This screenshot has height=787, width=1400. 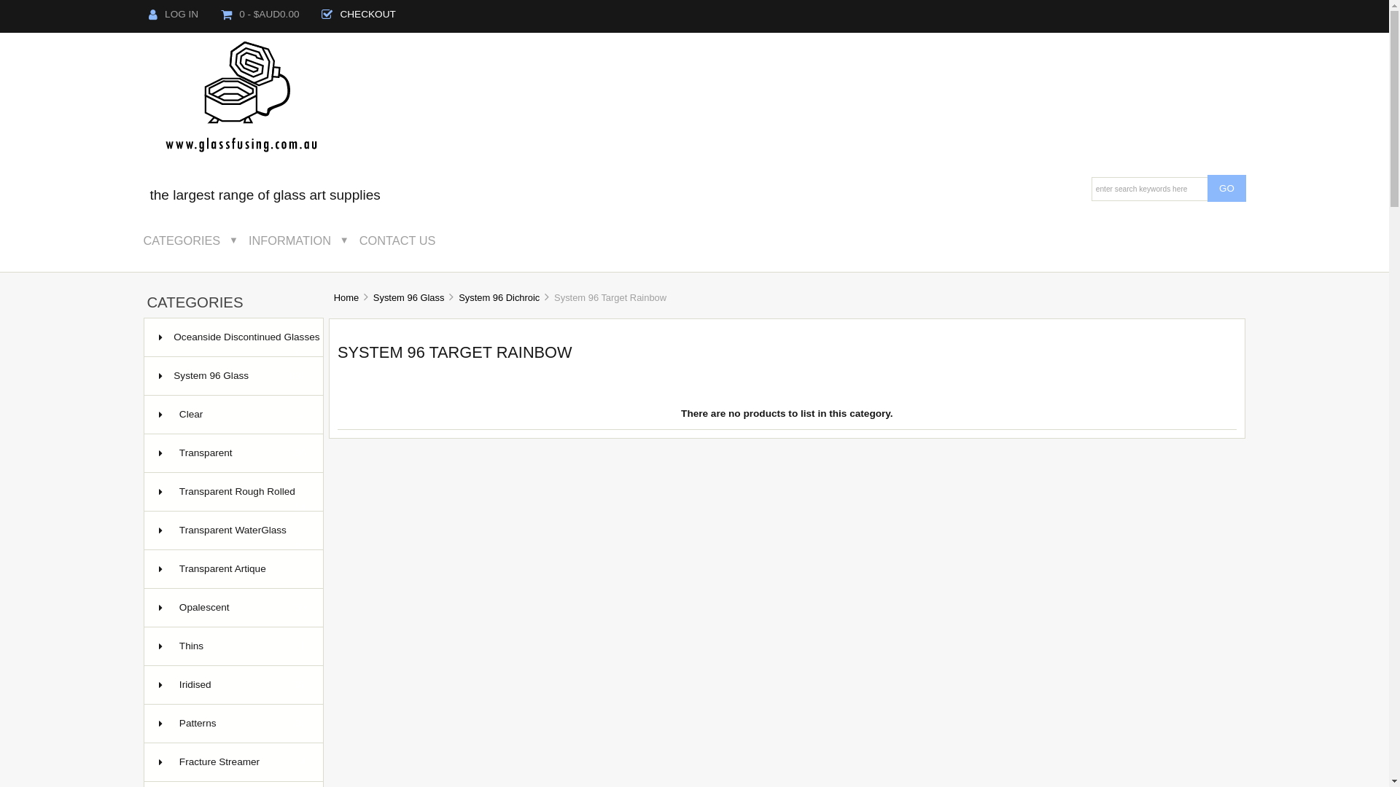 I want to click on  Glassfusing.com.au , so click(x=244, y=101).